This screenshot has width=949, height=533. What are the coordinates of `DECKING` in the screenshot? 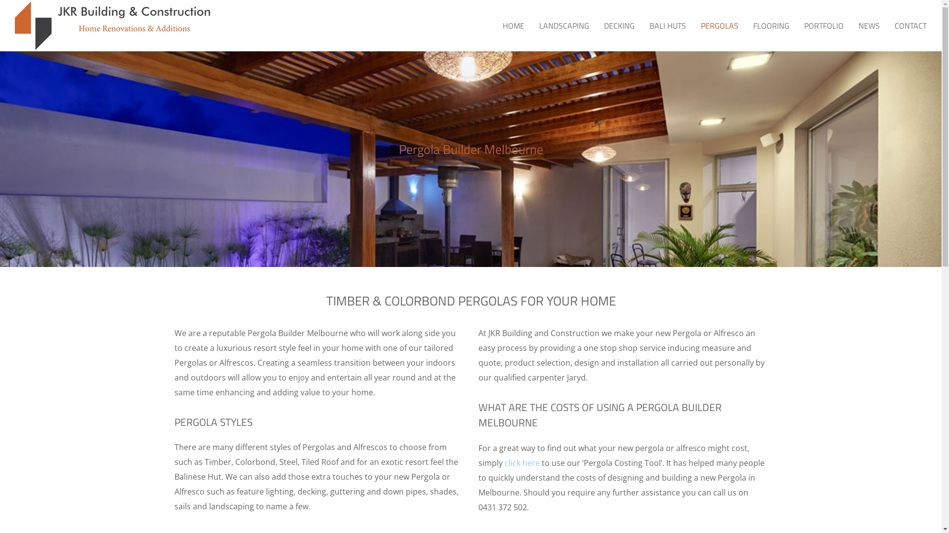 It's located at (619, 26).